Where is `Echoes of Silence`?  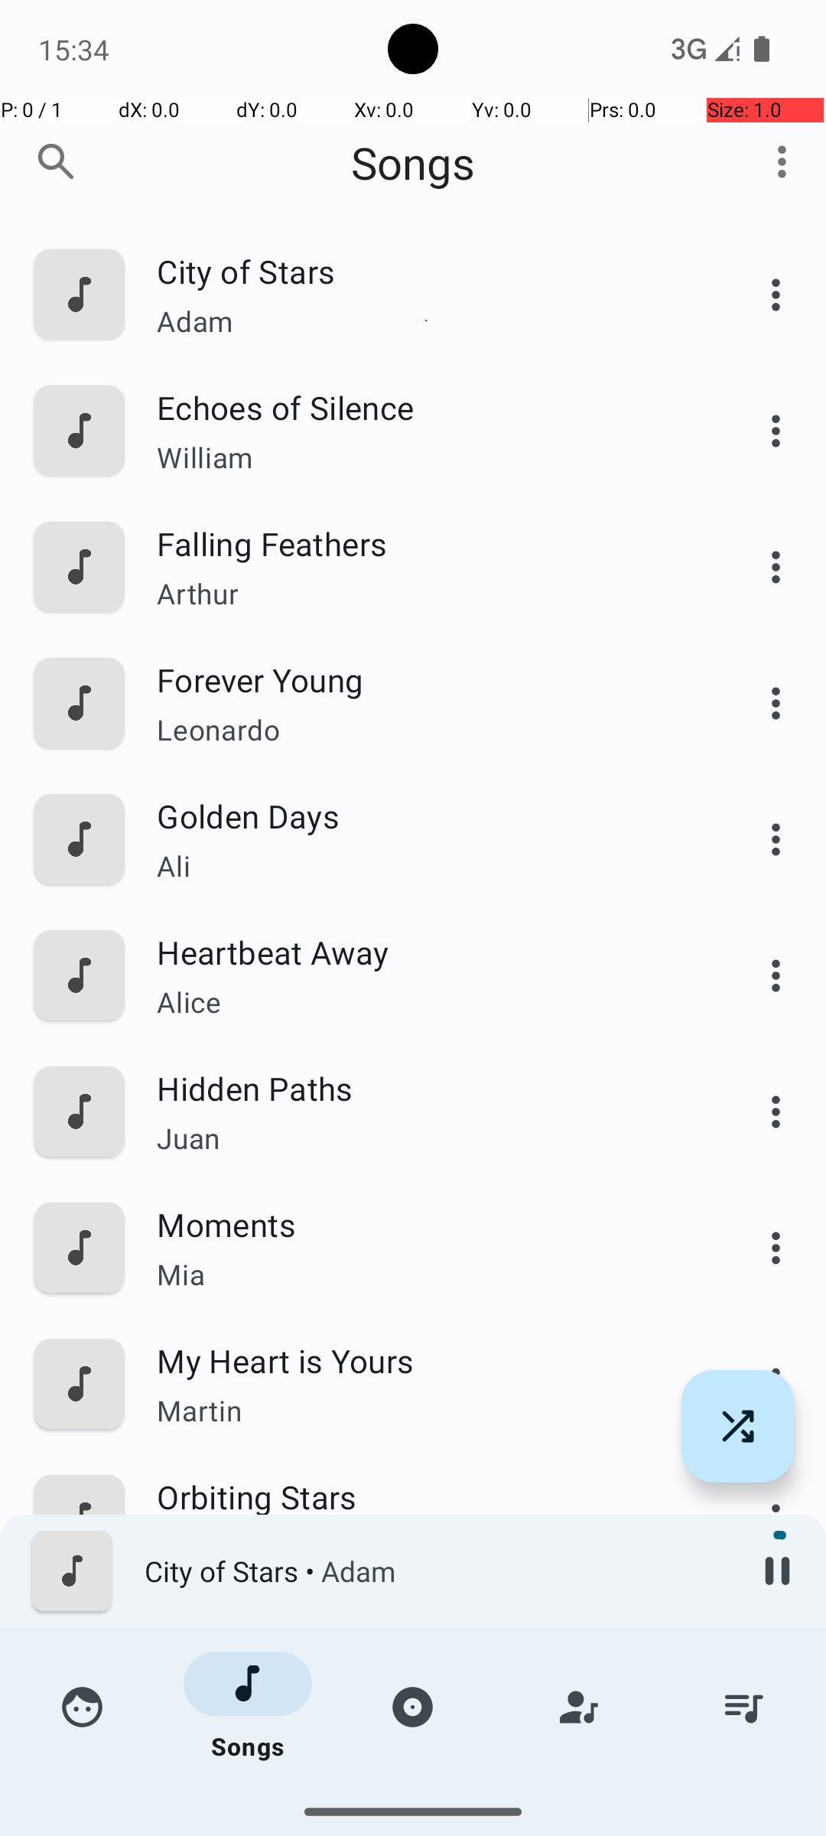
Echoes of Silence is located at coordinates (426, 407).